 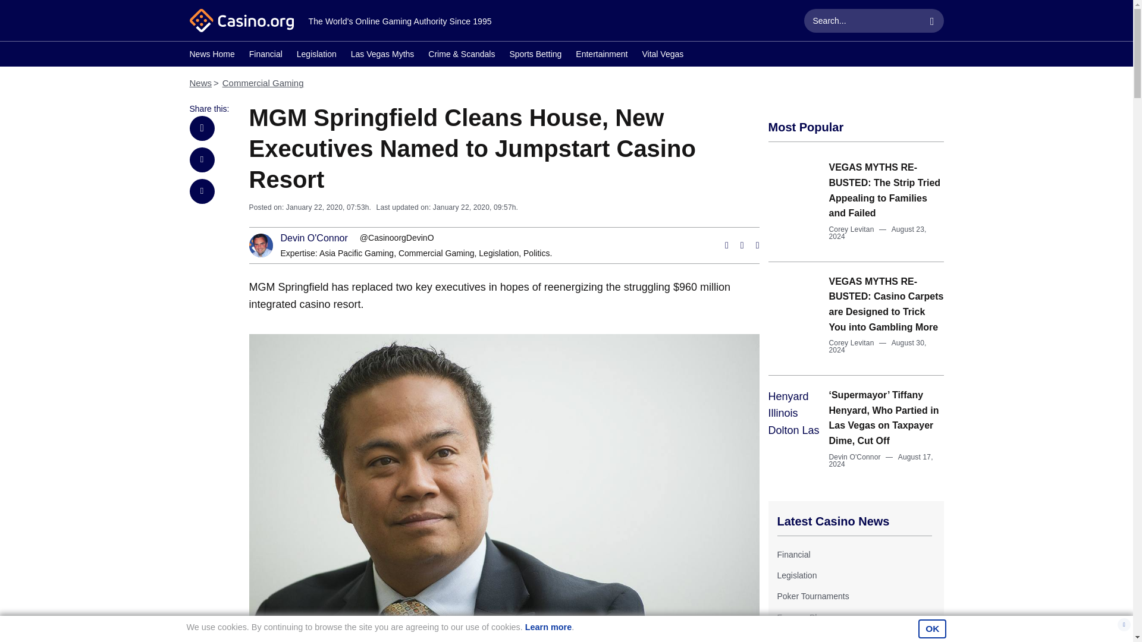 What do you see at coordinates (852, 343) in the screenshot?
I see `Corey Levitan` at bounding box center [852, 343].